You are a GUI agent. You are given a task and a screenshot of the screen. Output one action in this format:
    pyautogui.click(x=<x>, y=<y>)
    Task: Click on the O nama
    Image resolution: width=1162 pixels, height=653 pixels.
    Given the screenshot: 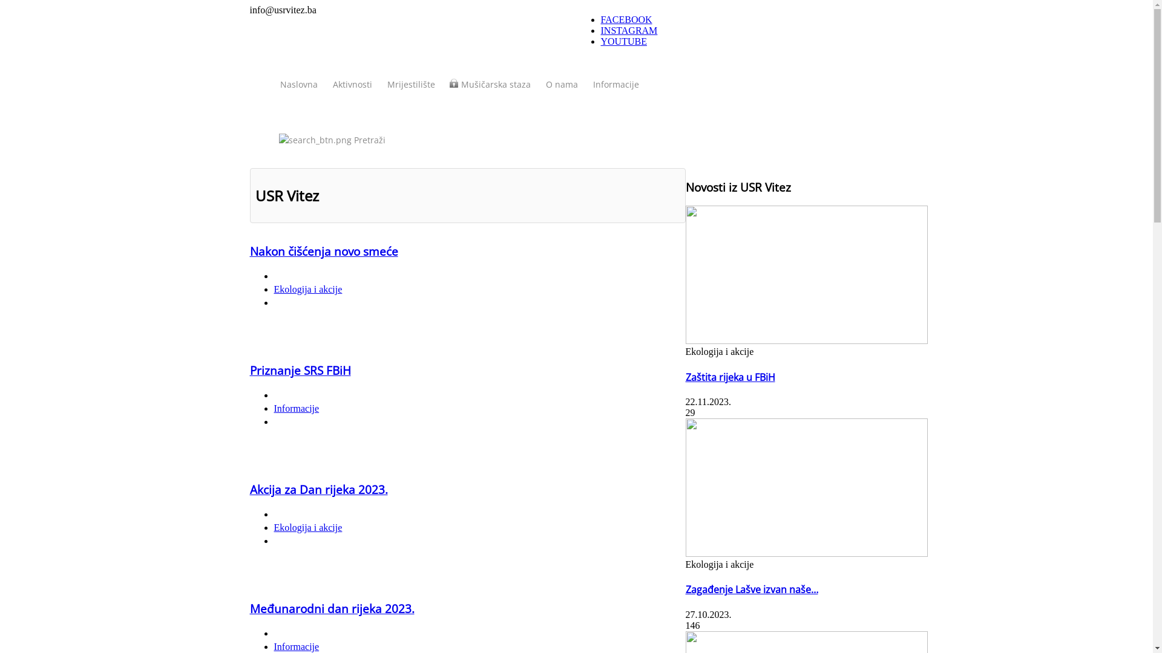 What is the action you would take?
    pyautogui.click(x=562, y=85)
    